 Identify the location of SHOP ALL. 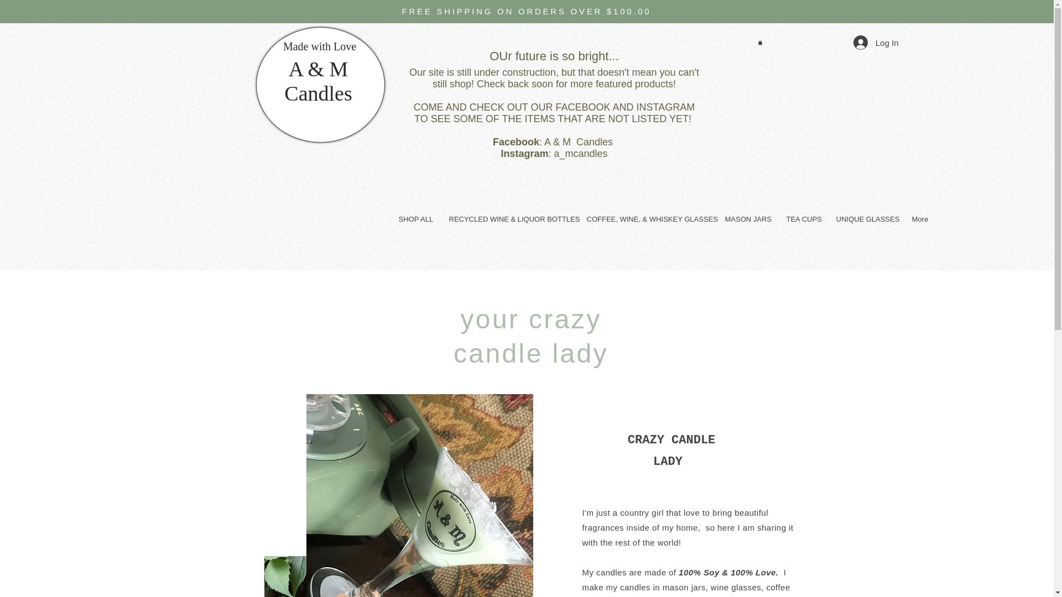
(415, 219).